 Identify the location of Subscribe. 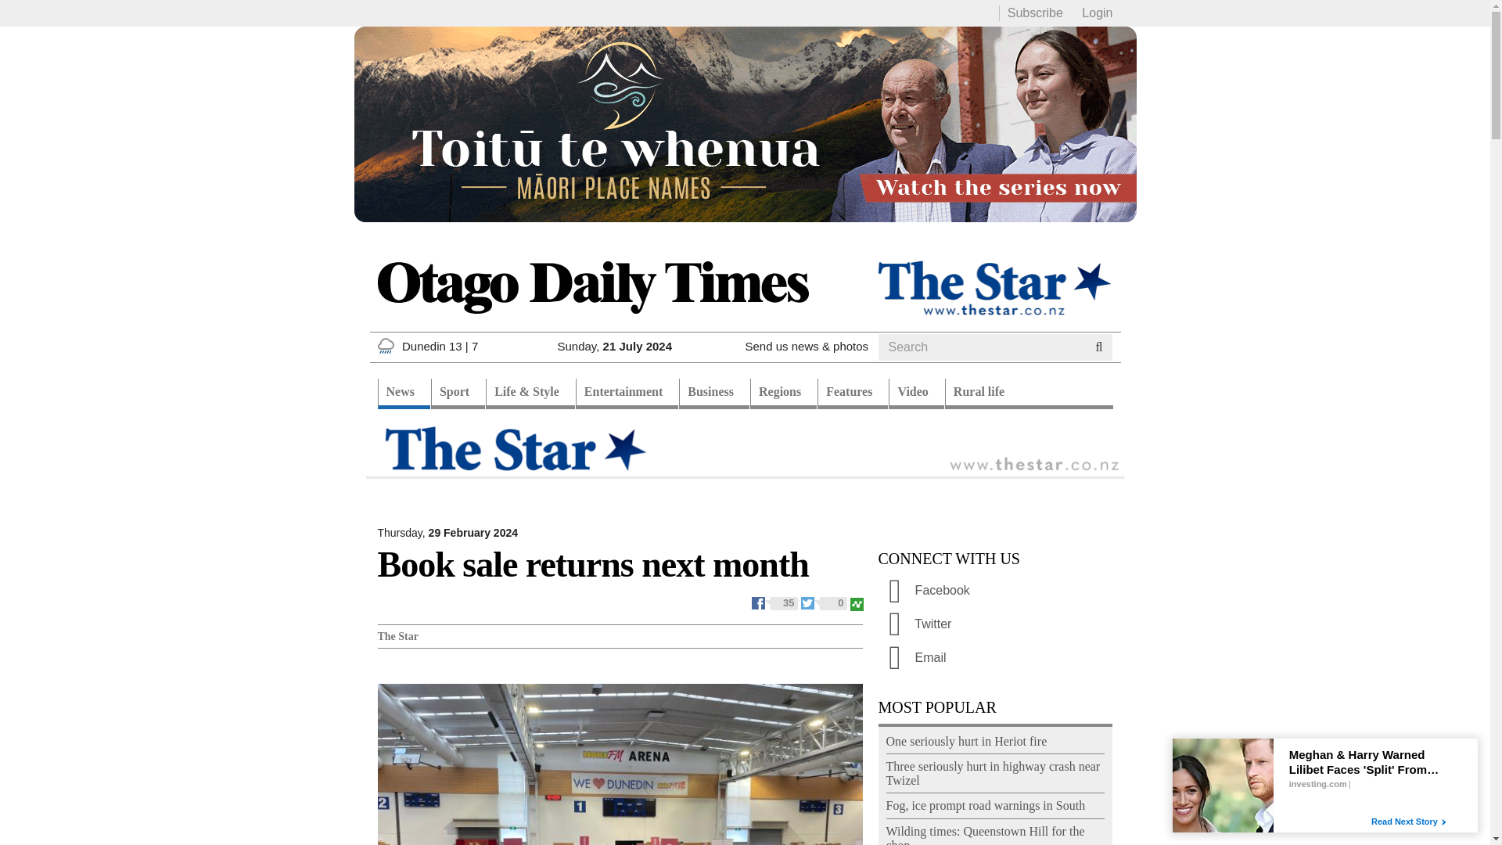
(1036, 13).